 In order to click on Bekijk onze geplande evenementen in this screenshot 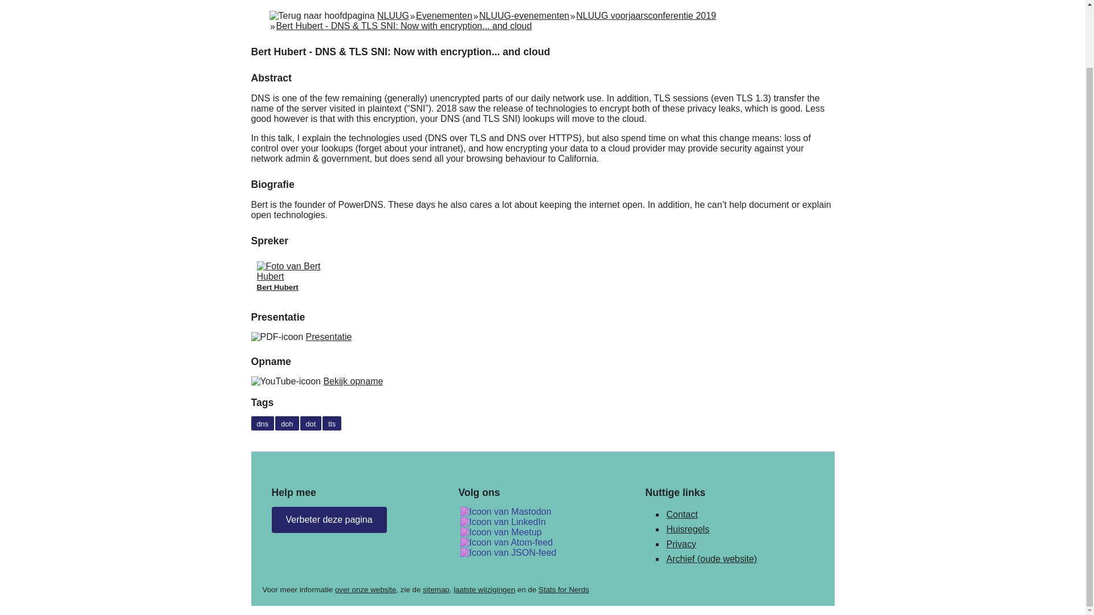, I will do `click(501, 532)`.